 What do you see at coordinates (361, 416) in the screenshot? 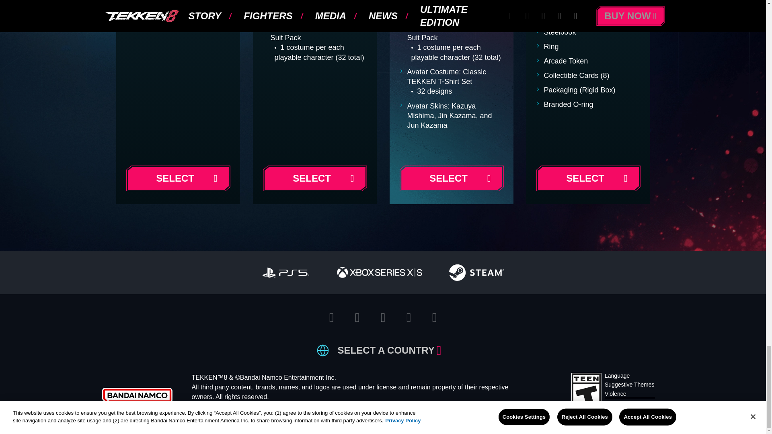
I see `COMMUNITY EVENTS` at bounding box center [361, 416].